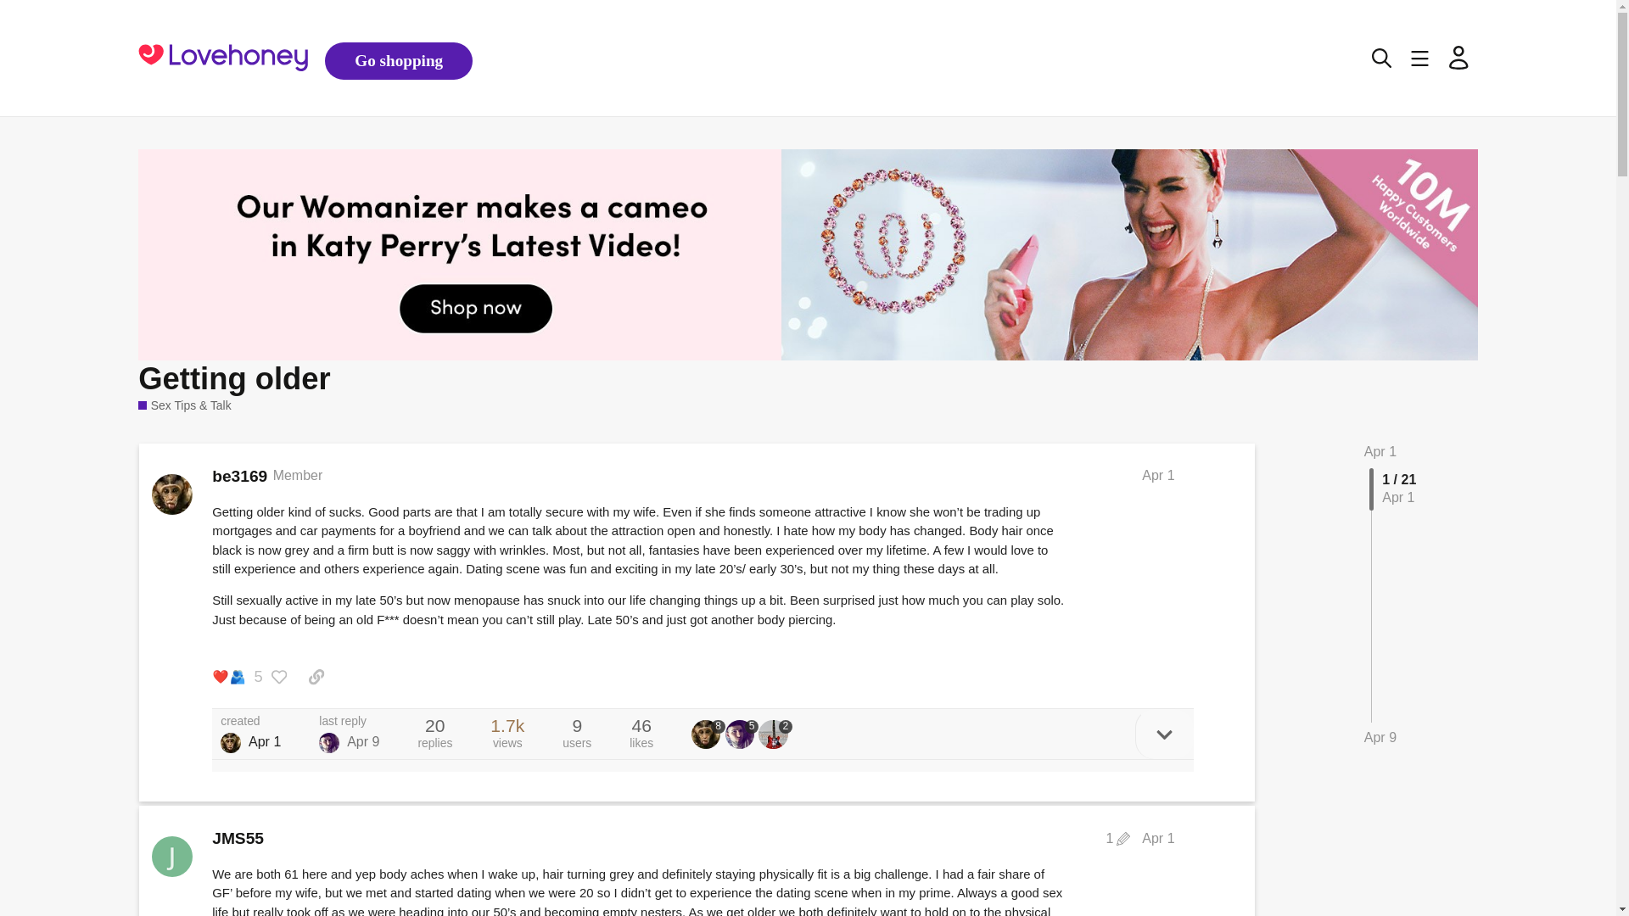 This screenshot has width=1629, height=916. I want to click on Apr 1, so click(1380, 451).